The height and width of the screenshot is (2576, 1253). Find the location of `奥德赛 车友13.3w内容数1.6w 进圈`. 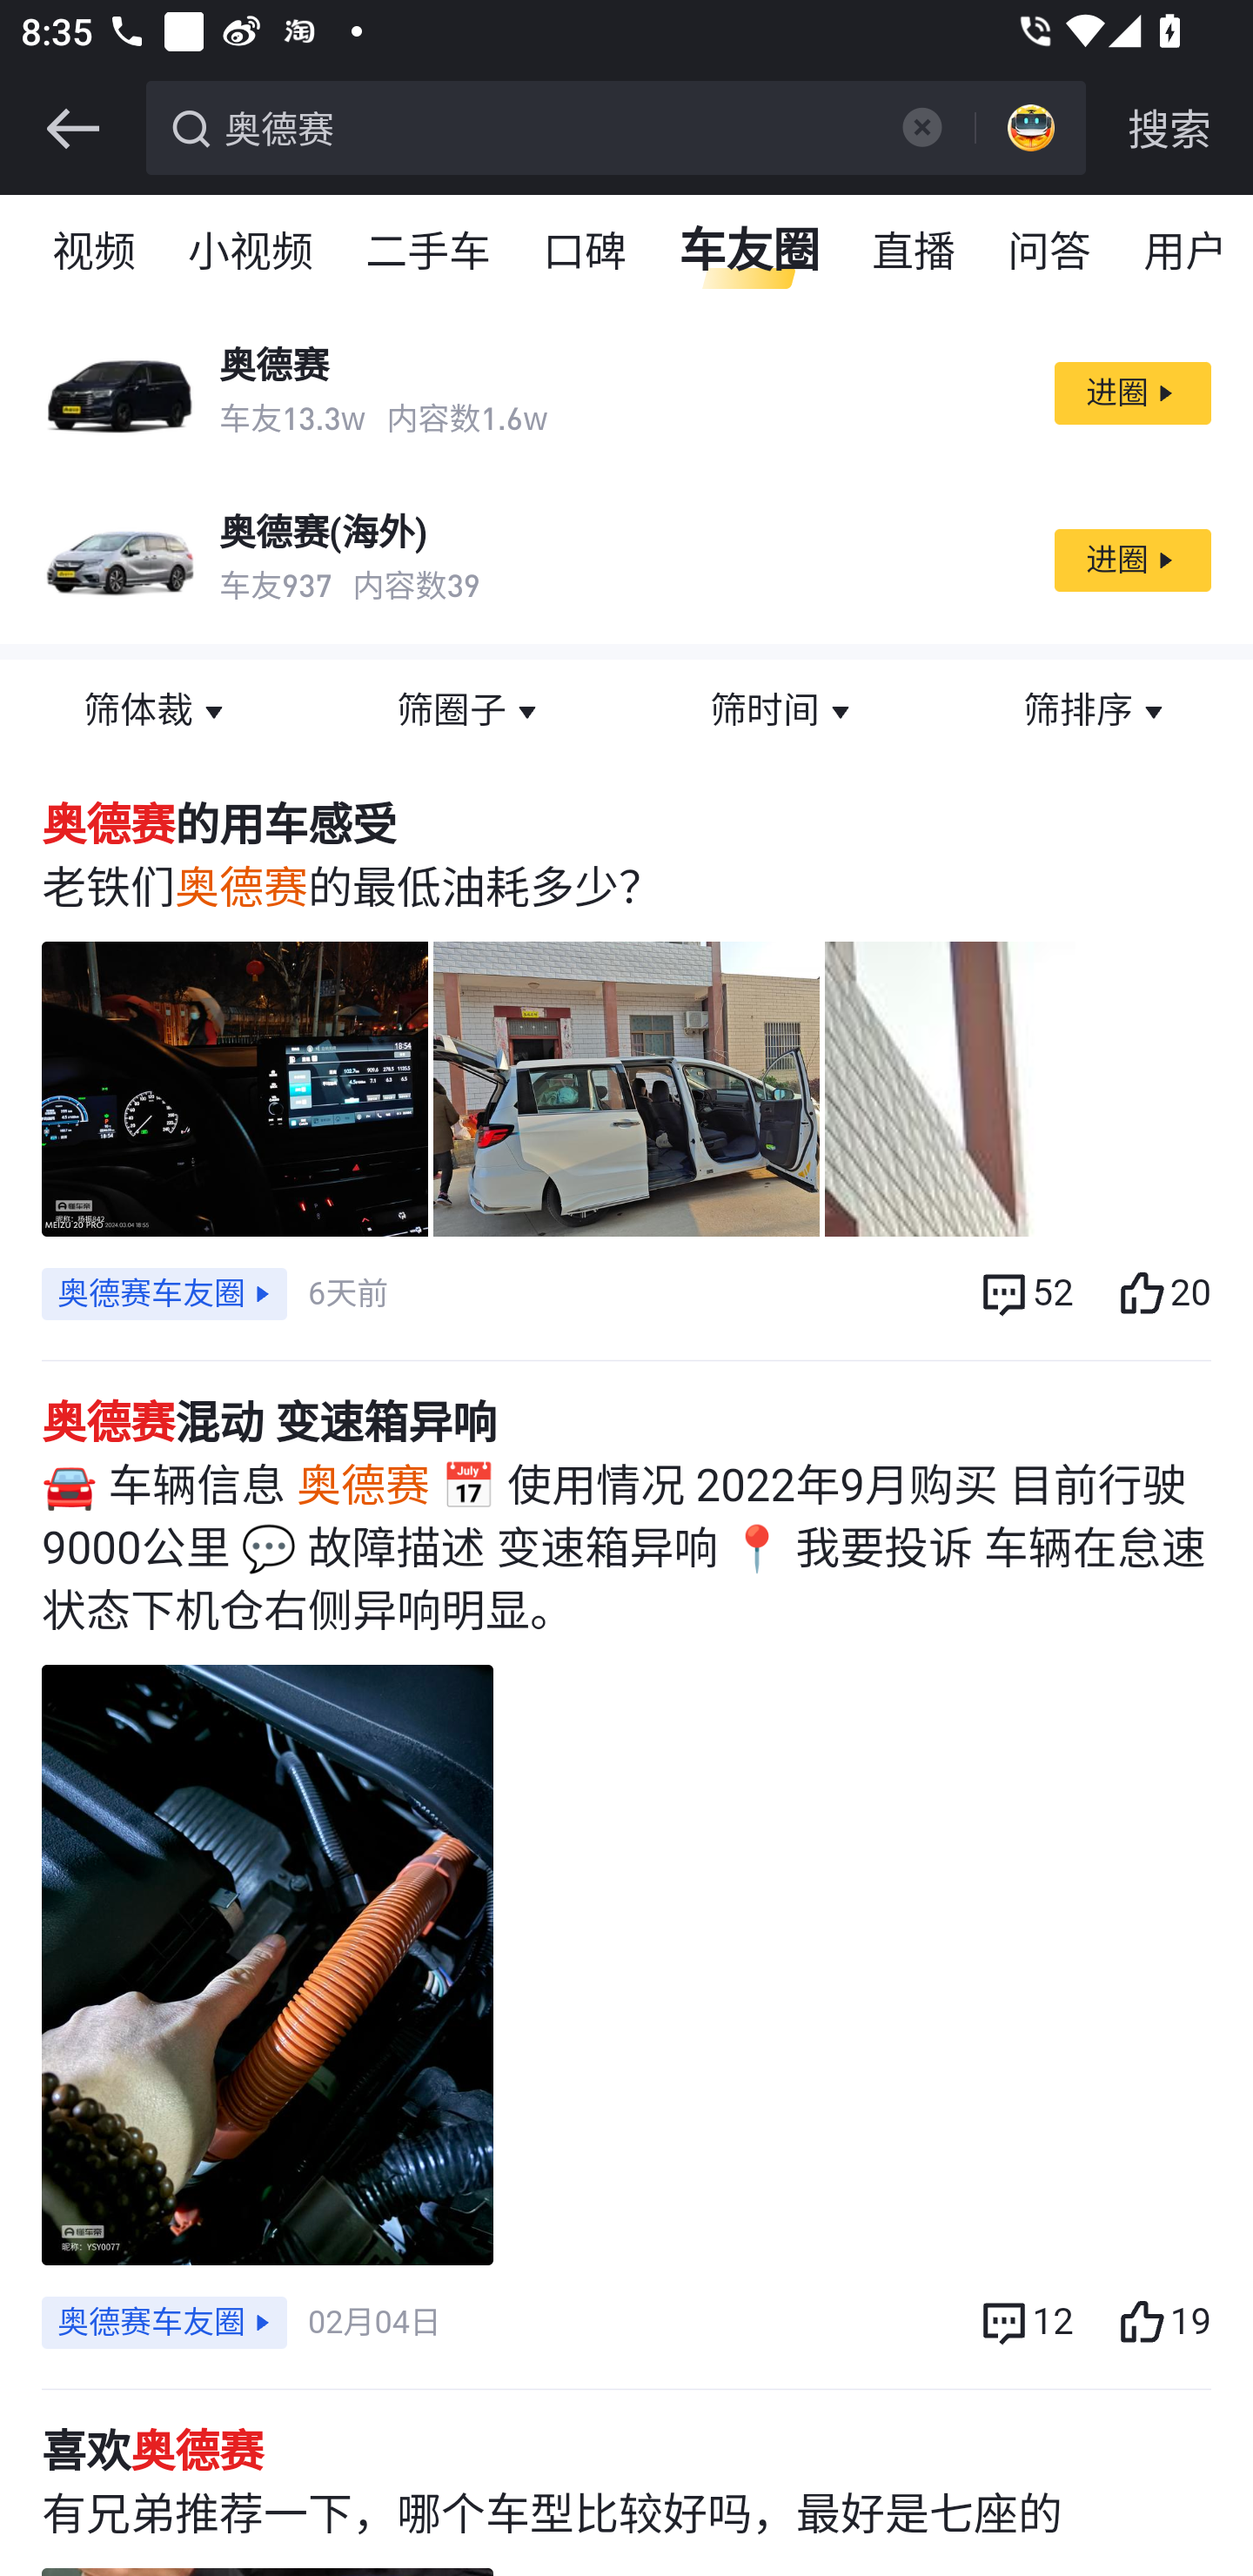

奥德赛 车友13.3w内容数1.6w 进圈 is located at coordinates (626, 392).